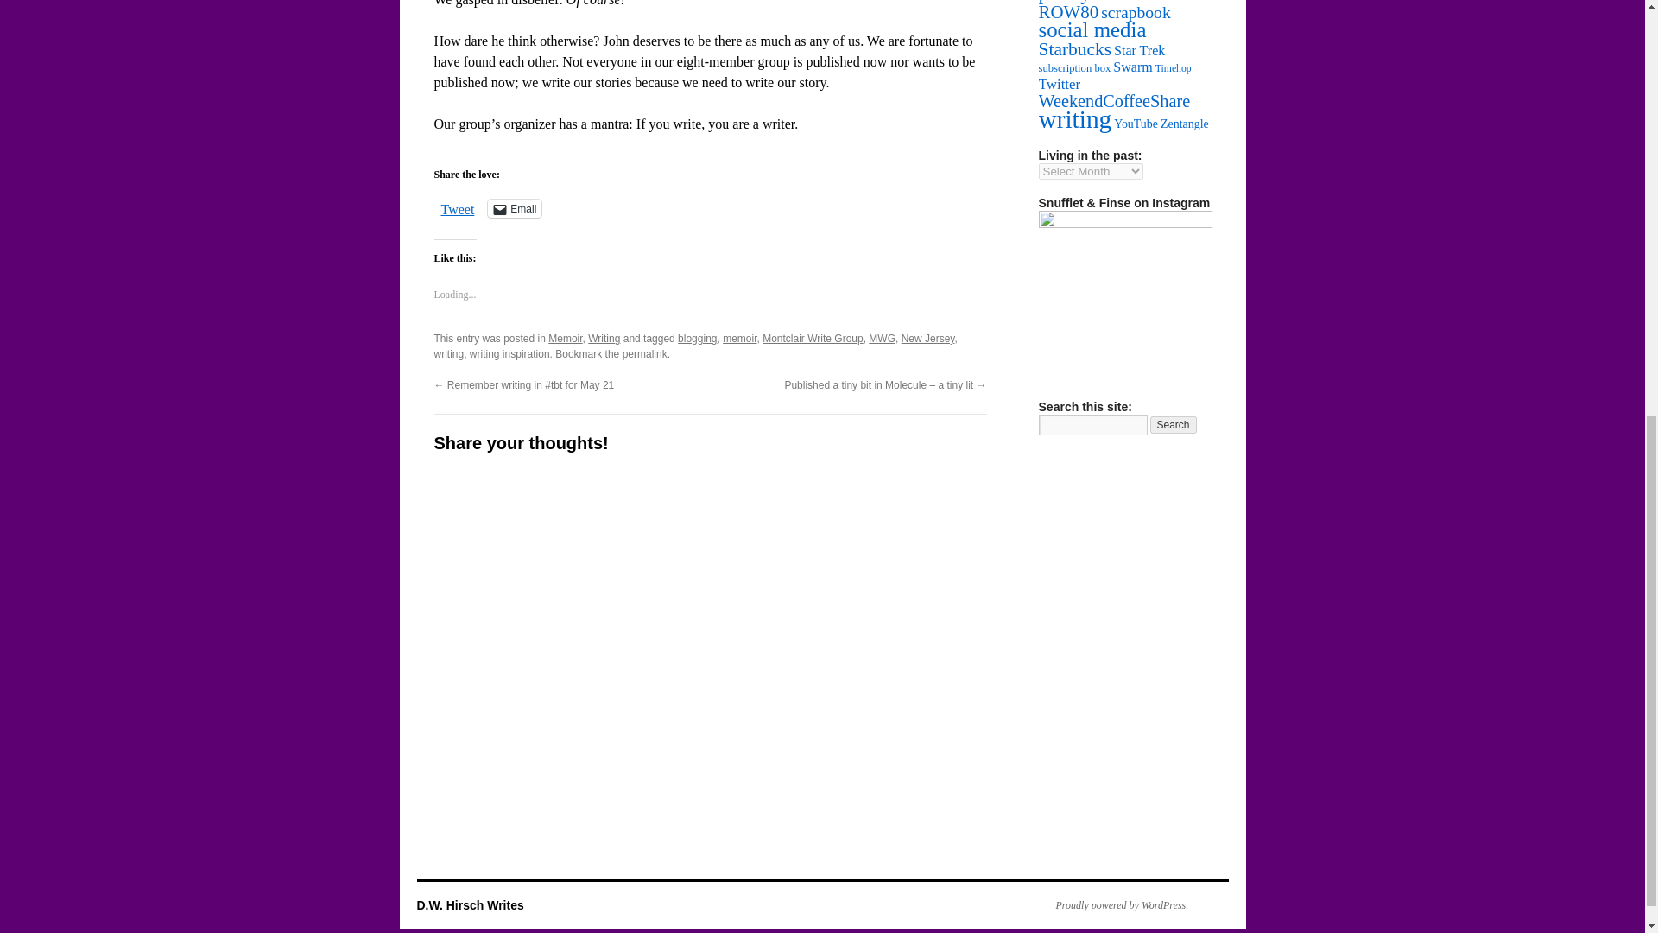 The height and width of the screenshot is (933, 1658). What do you see at coordinates (448, 353) in the screenshot?
I see `writing` at bounding box center [448, 353].